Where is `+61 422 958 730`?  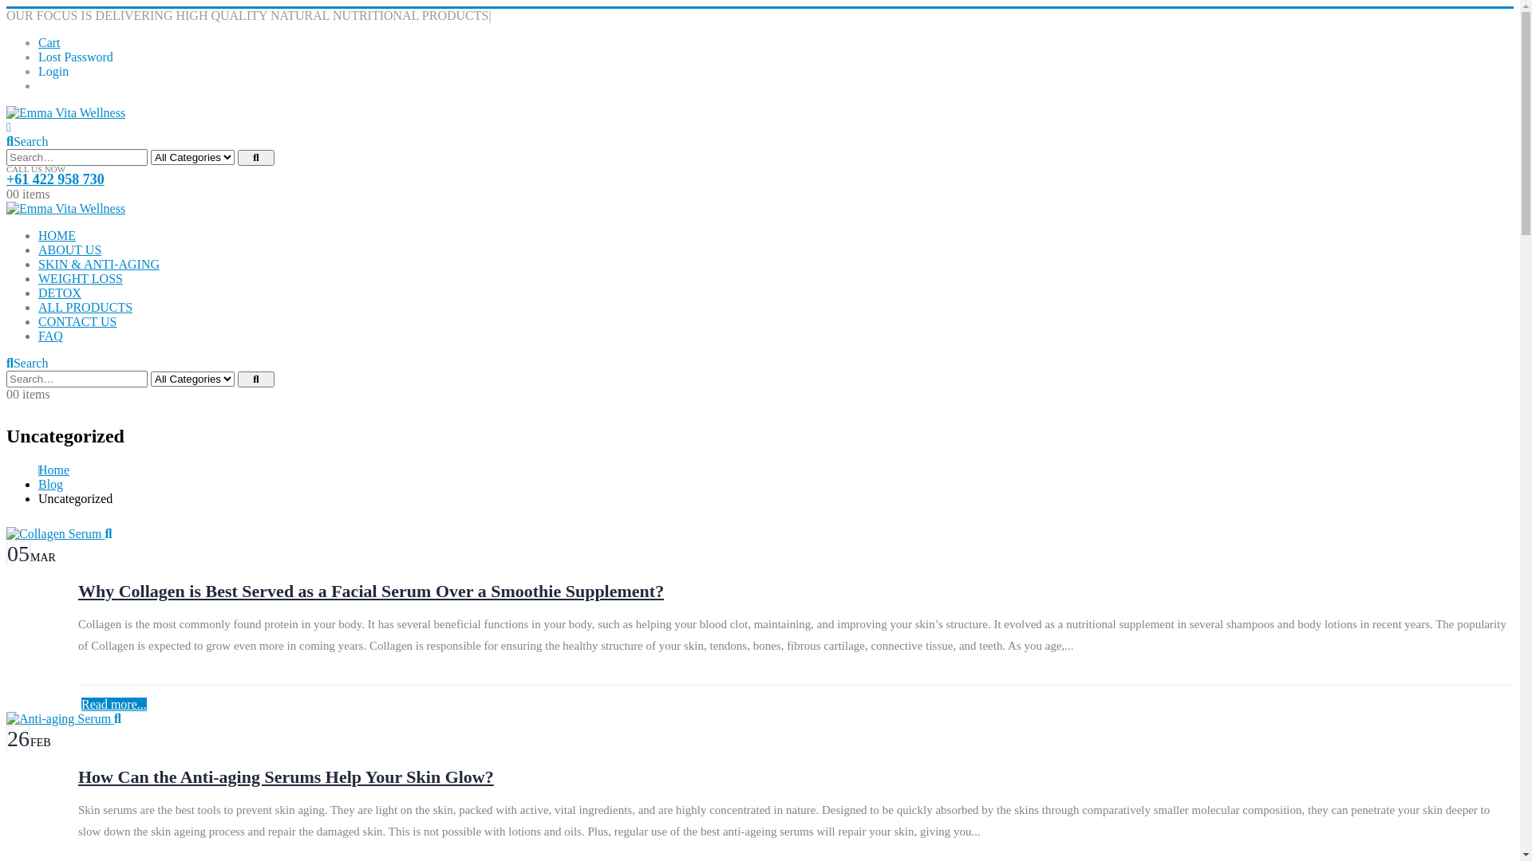 +61 422 958 730 is located at coordinates (56, 179).